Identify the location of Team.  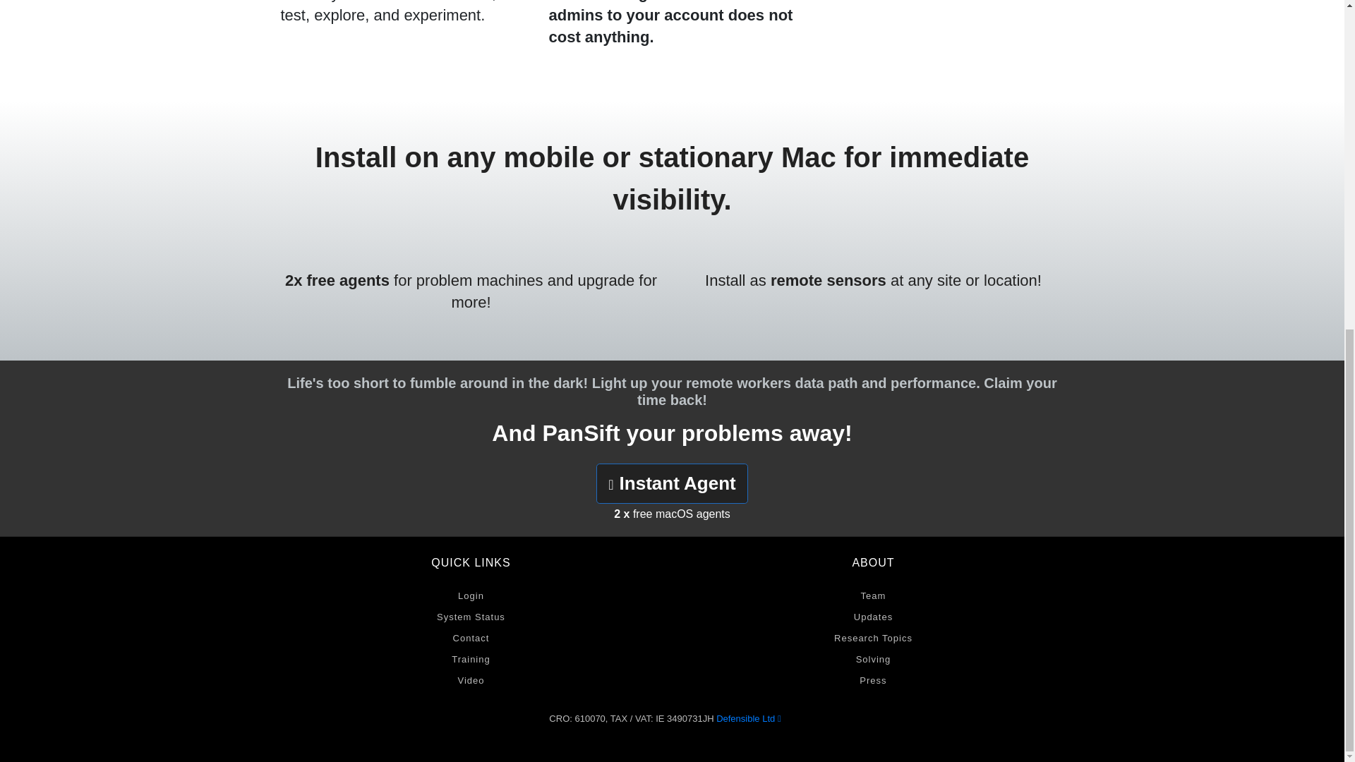
(872, 595).